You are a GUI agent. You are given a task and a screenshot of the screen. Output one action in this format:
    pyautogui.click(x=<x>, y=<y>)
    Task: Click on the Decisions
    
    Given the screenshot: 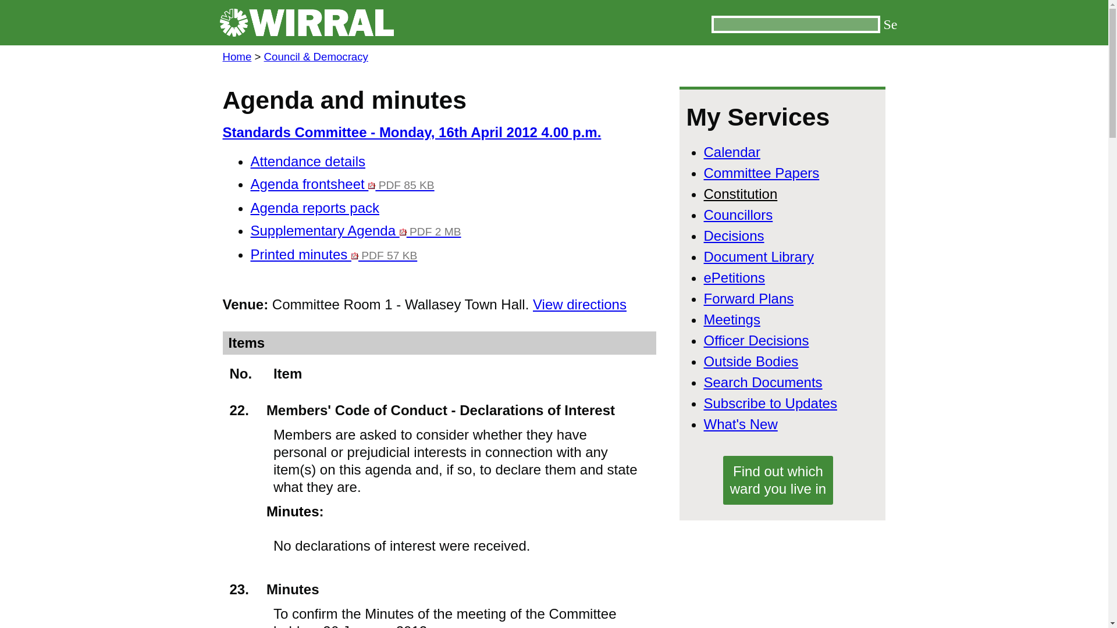 What is the action you would take?
    pyautogui.click(x=734, y=236)
    